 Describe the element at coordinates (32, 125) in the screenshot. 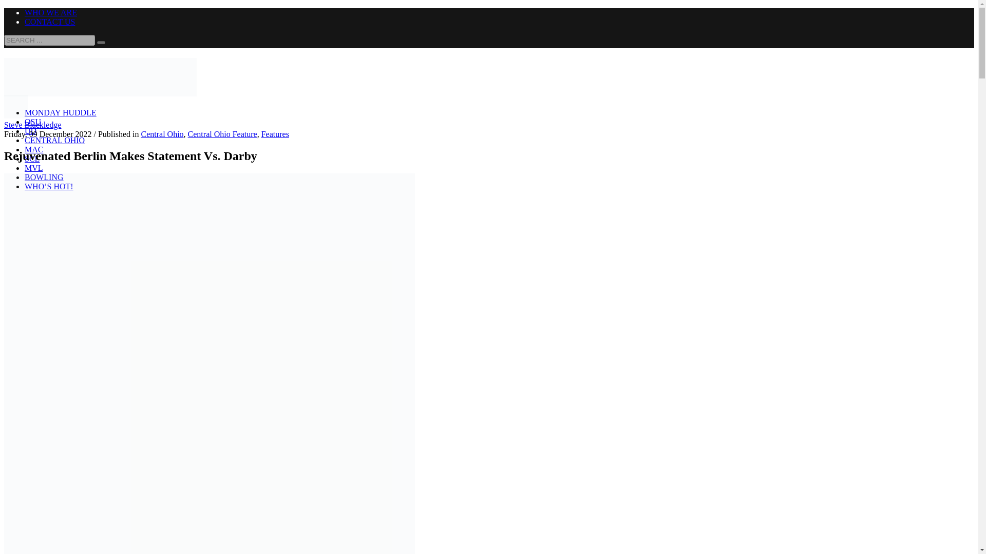

I see `Posts by Steve Blackledge` at that location.